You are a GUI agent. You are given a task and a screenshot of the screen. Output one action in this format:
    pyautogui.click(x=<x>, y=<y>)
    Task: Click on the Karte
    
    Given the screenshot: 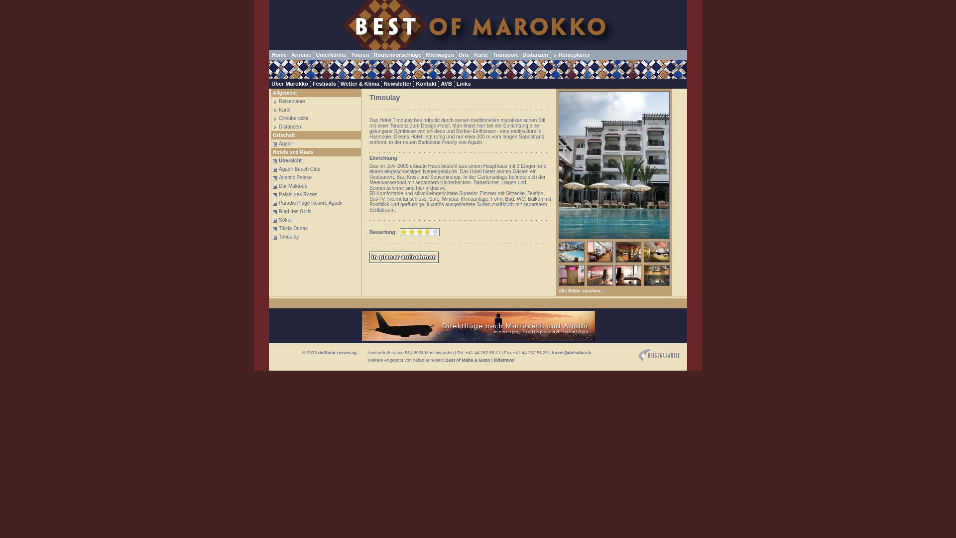 What is the action you would take?
    pyautogui.click(x=481, y=55)
    